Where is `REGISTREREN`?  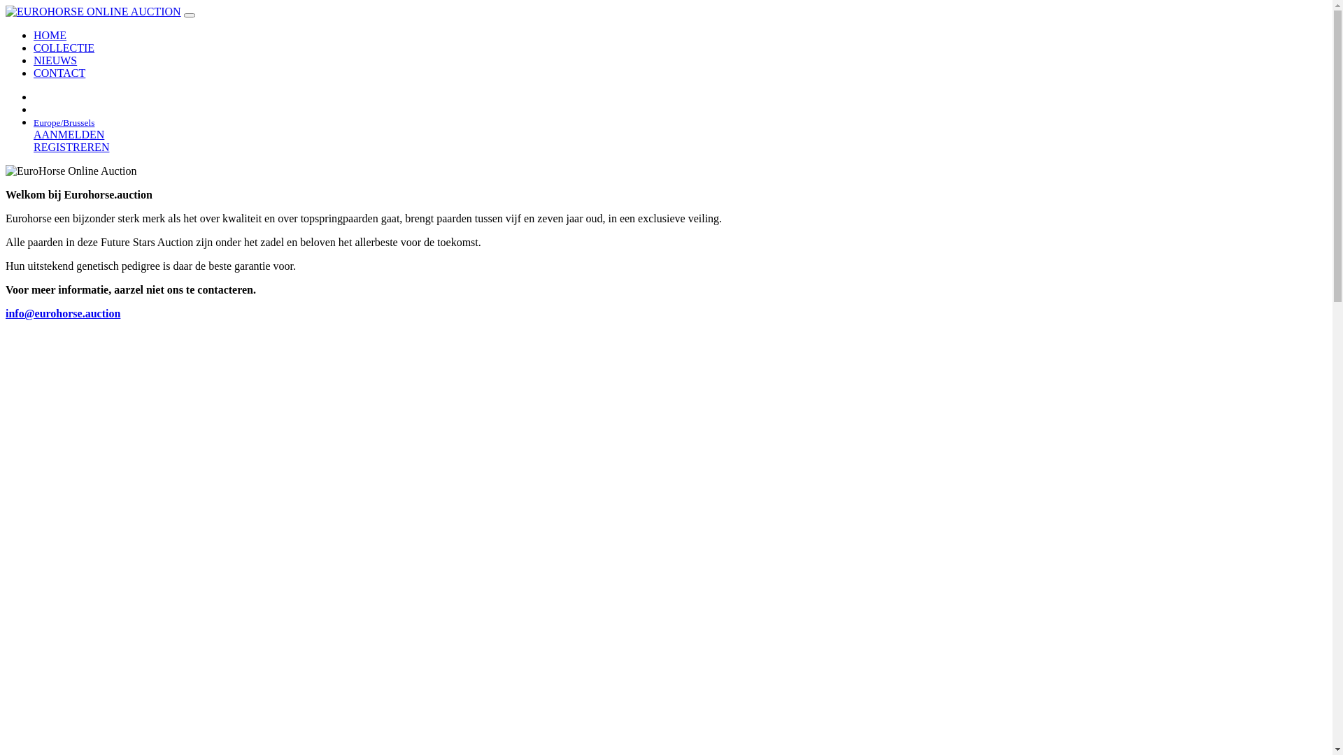
REGISTREREN is located at coordinates (71, 147).